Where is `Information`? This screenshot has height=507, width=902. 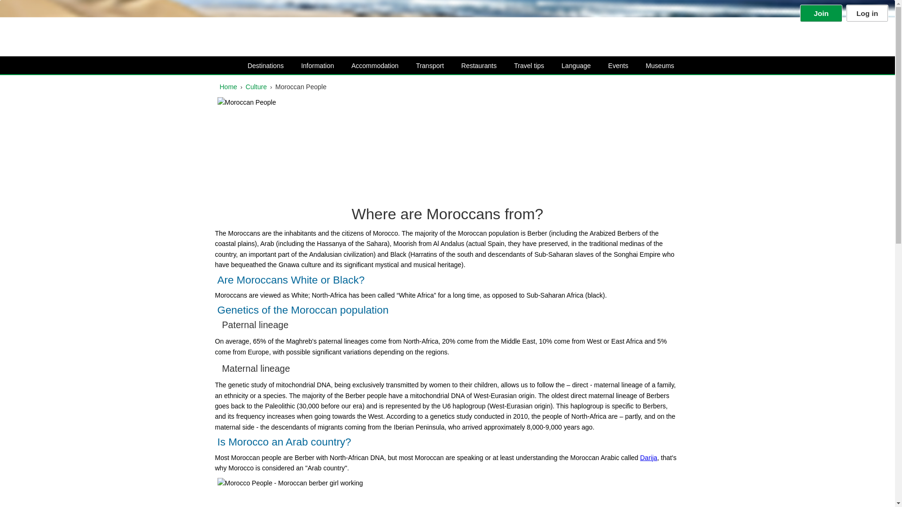
Information is located at coordinates (311, 66).